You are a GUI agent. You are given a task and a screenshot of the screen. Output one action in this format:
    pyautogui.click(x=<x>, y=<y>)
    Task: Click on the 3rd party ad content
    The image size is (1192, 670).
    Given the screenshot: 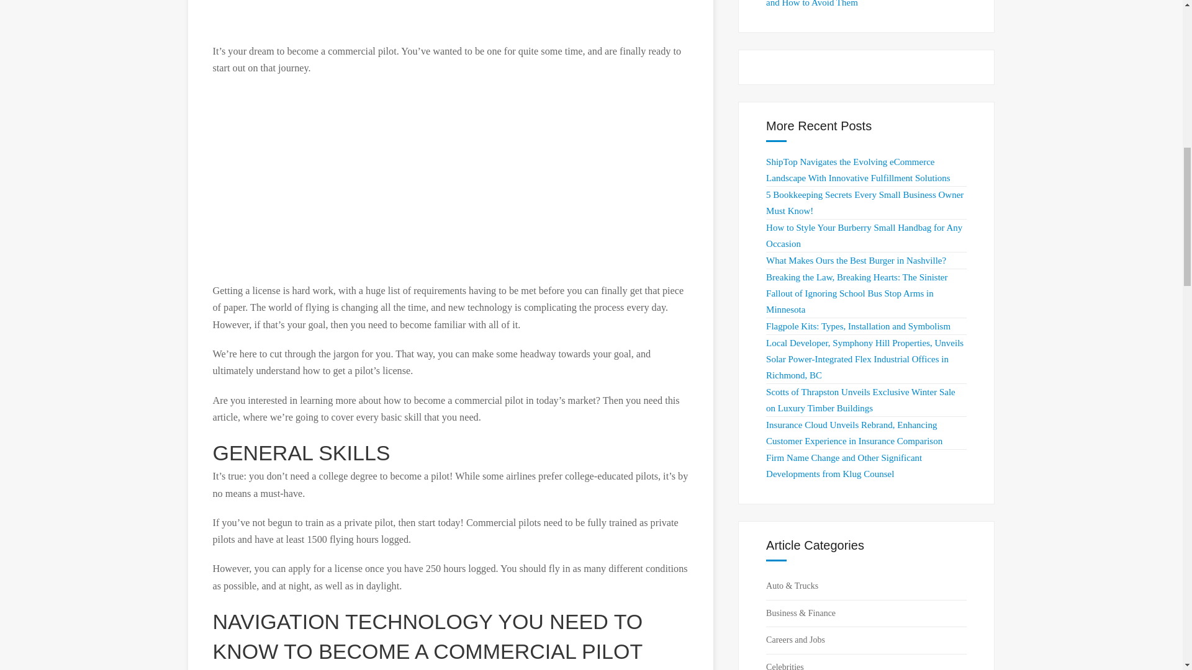 What is the action you would take?
    pyautogui.click(x=451, y=180)
    